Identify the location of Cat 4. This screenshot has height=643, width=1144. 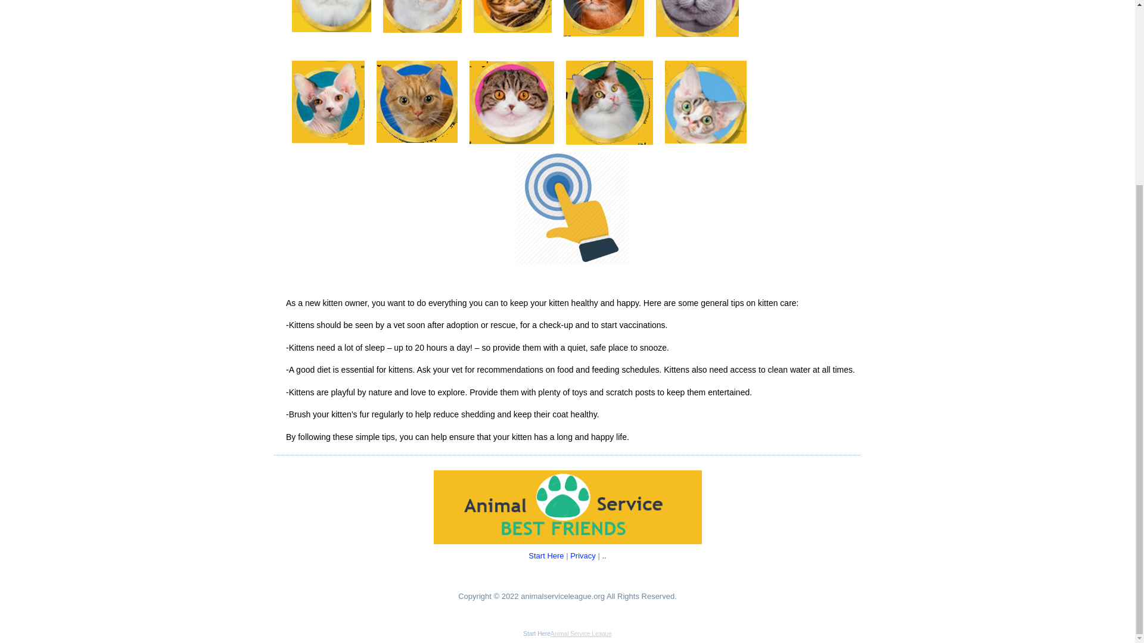
(604, 18).